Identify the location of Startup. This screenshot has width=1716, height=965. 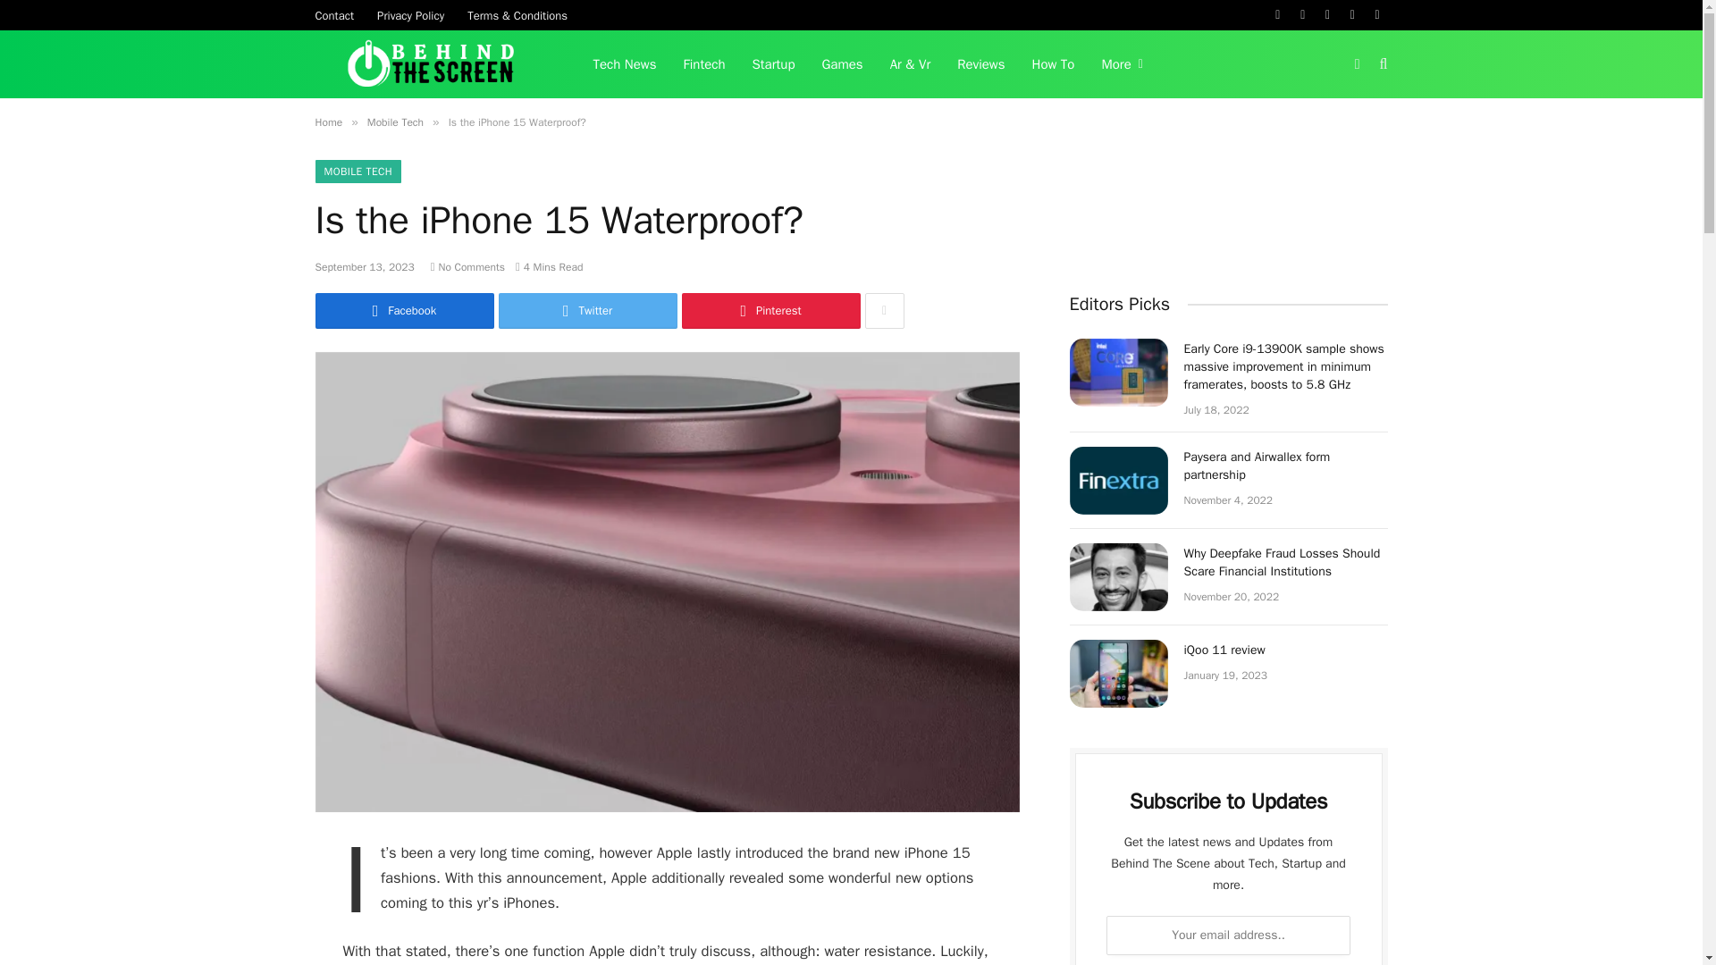
(774, 64).